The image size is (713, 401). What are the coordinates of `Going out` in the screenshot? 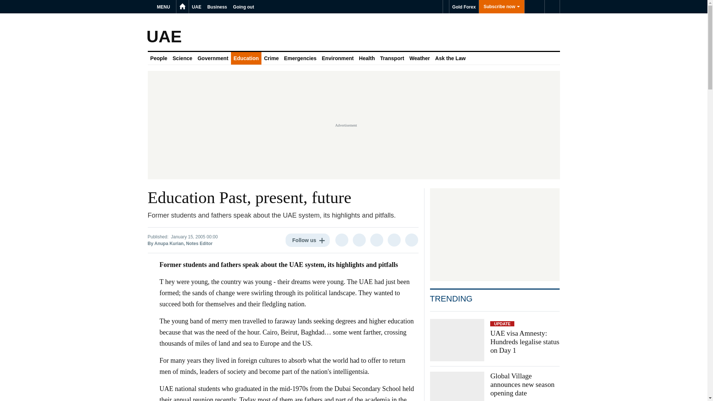 It's located at (244, 7).